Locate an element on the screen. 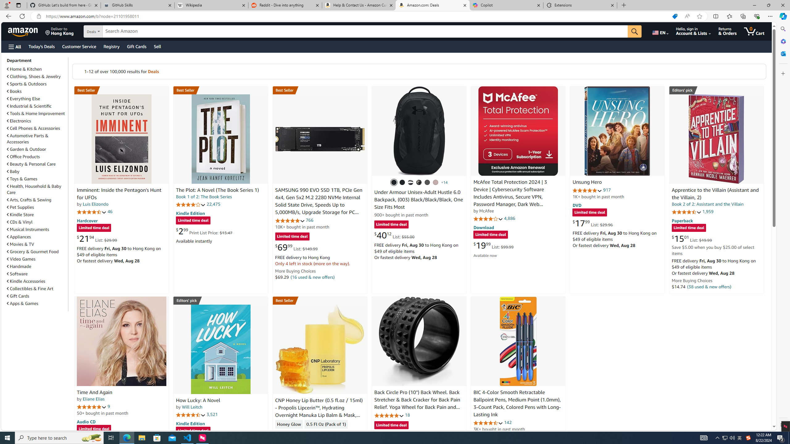 The width and height of the screenshot is (790, 444). Eliane Elias is located at coordinates (93, 399).